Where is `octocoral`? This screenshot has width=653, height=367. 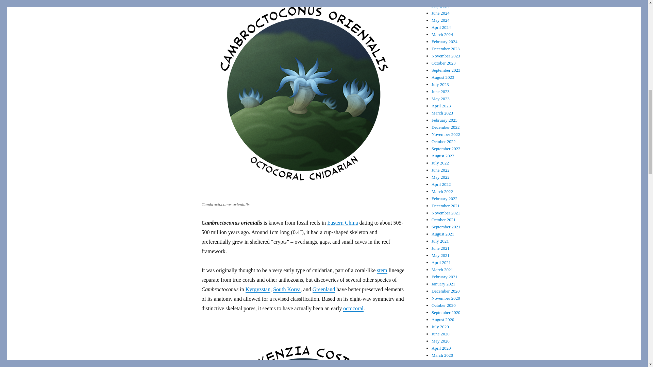 octocoral is located at coordinates (353, 308).